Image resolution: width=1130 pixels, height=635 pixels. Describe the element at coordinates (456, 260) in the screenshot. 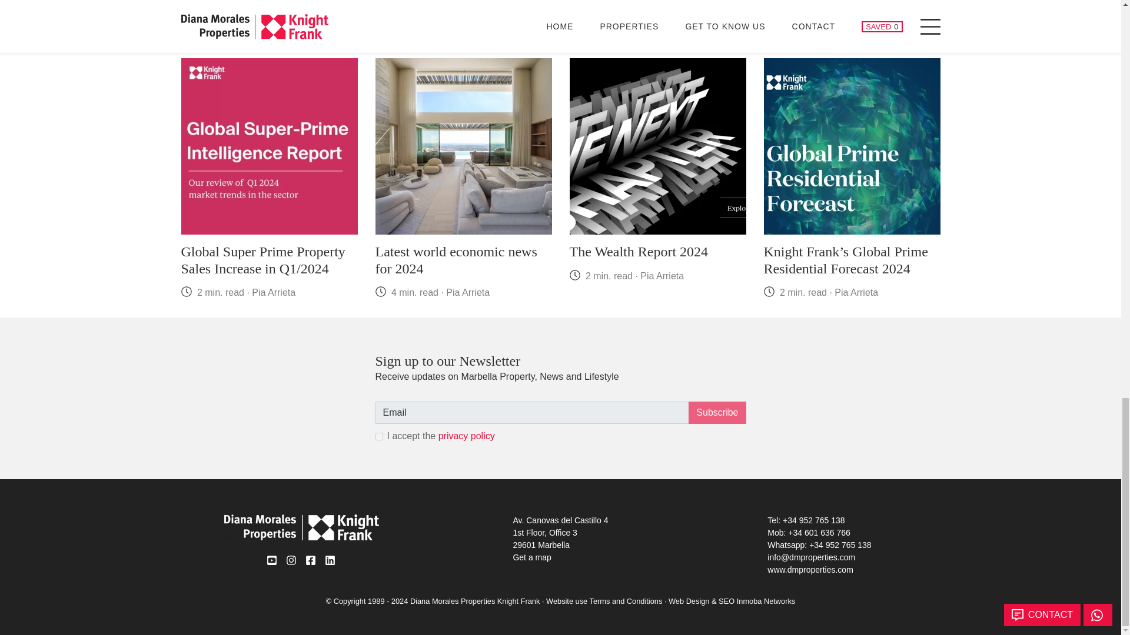

I see `Latest world economic news for 2024` at that location.